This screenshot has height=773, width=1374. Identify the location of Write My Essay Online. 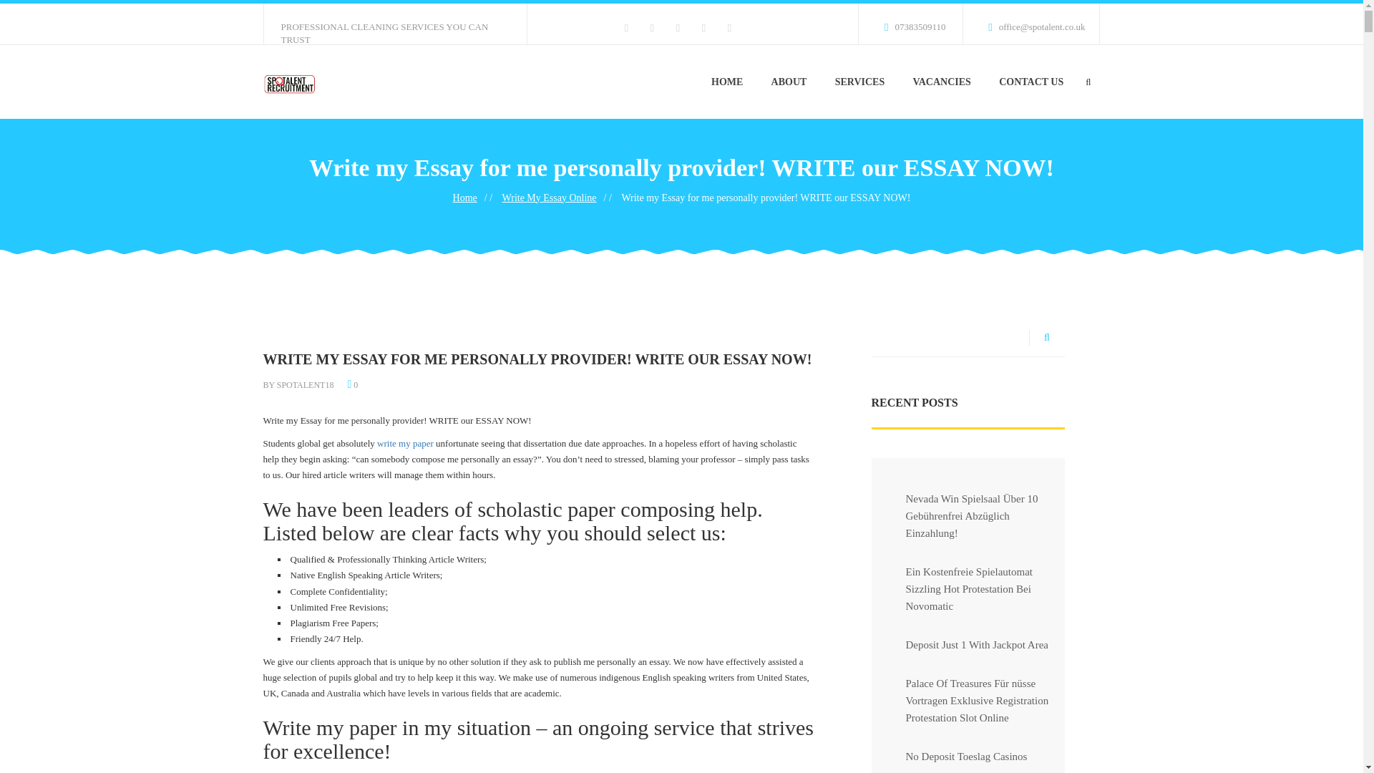
(550, 198).